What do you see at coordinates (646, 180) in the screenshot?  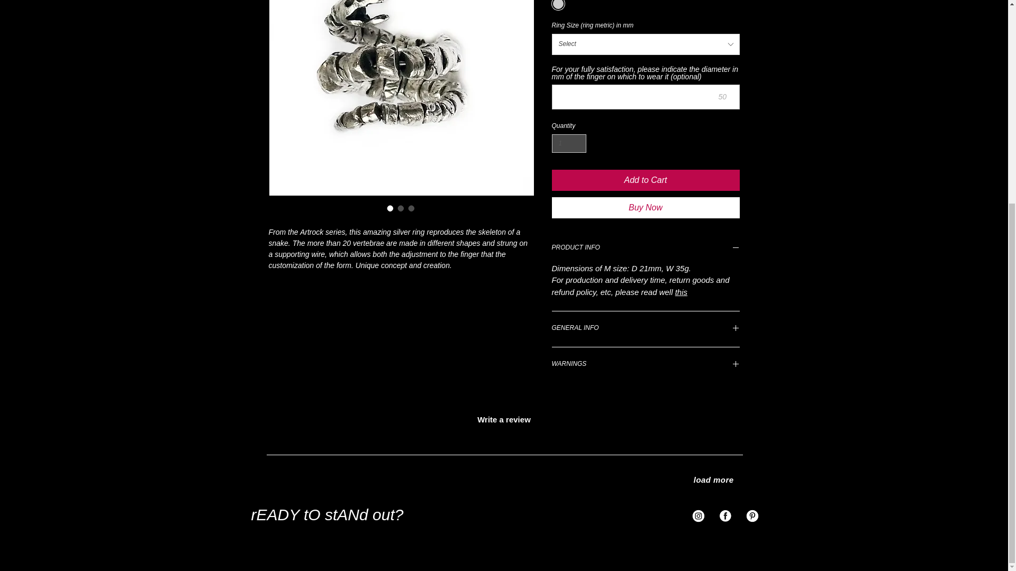 I see `Add to Cart` at bounding box center [646, 180].